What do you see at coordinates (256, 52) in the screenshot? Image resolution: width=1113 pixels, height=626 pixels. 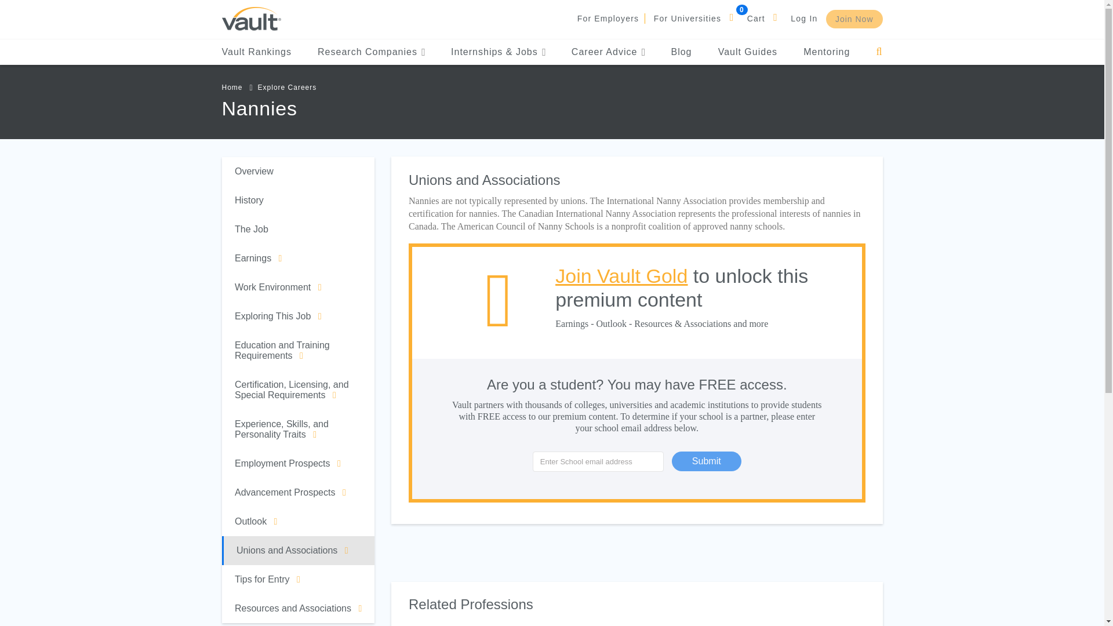 I see `Vault Rankings` at bounding box center [256, 52].